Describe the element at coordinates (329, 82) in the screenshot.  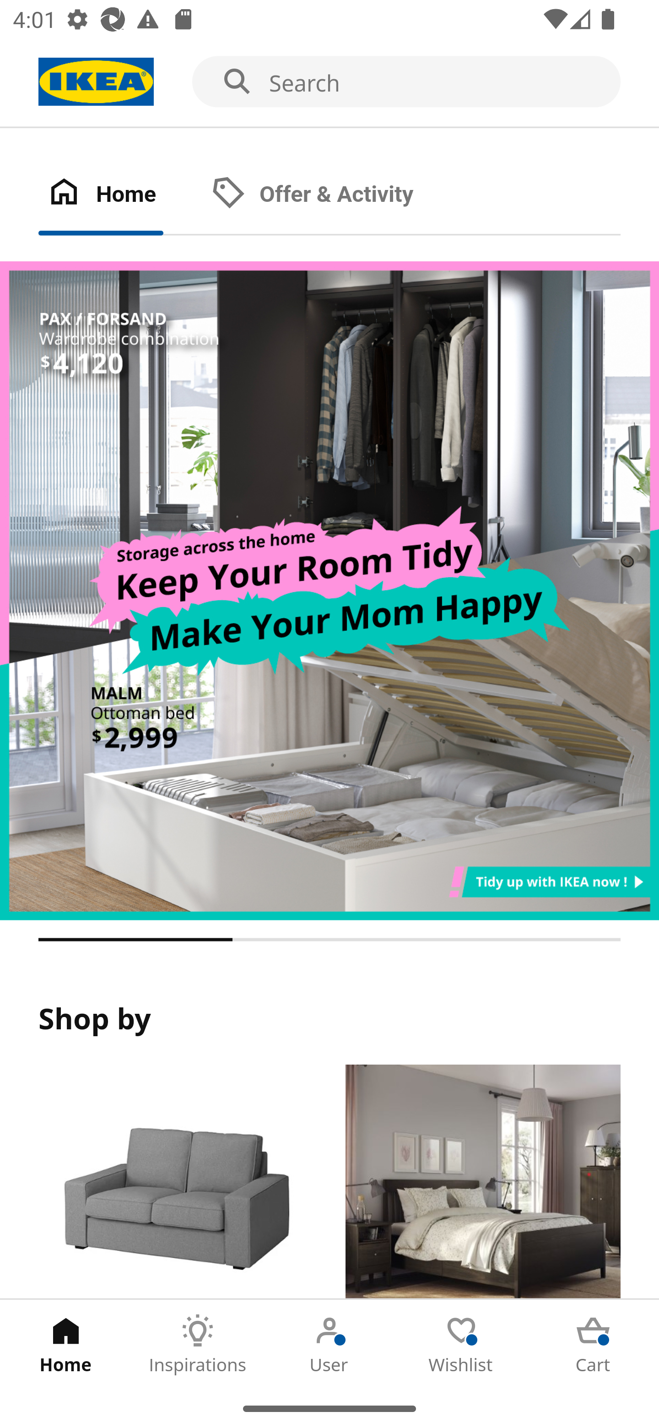
I see `Search` at that location.